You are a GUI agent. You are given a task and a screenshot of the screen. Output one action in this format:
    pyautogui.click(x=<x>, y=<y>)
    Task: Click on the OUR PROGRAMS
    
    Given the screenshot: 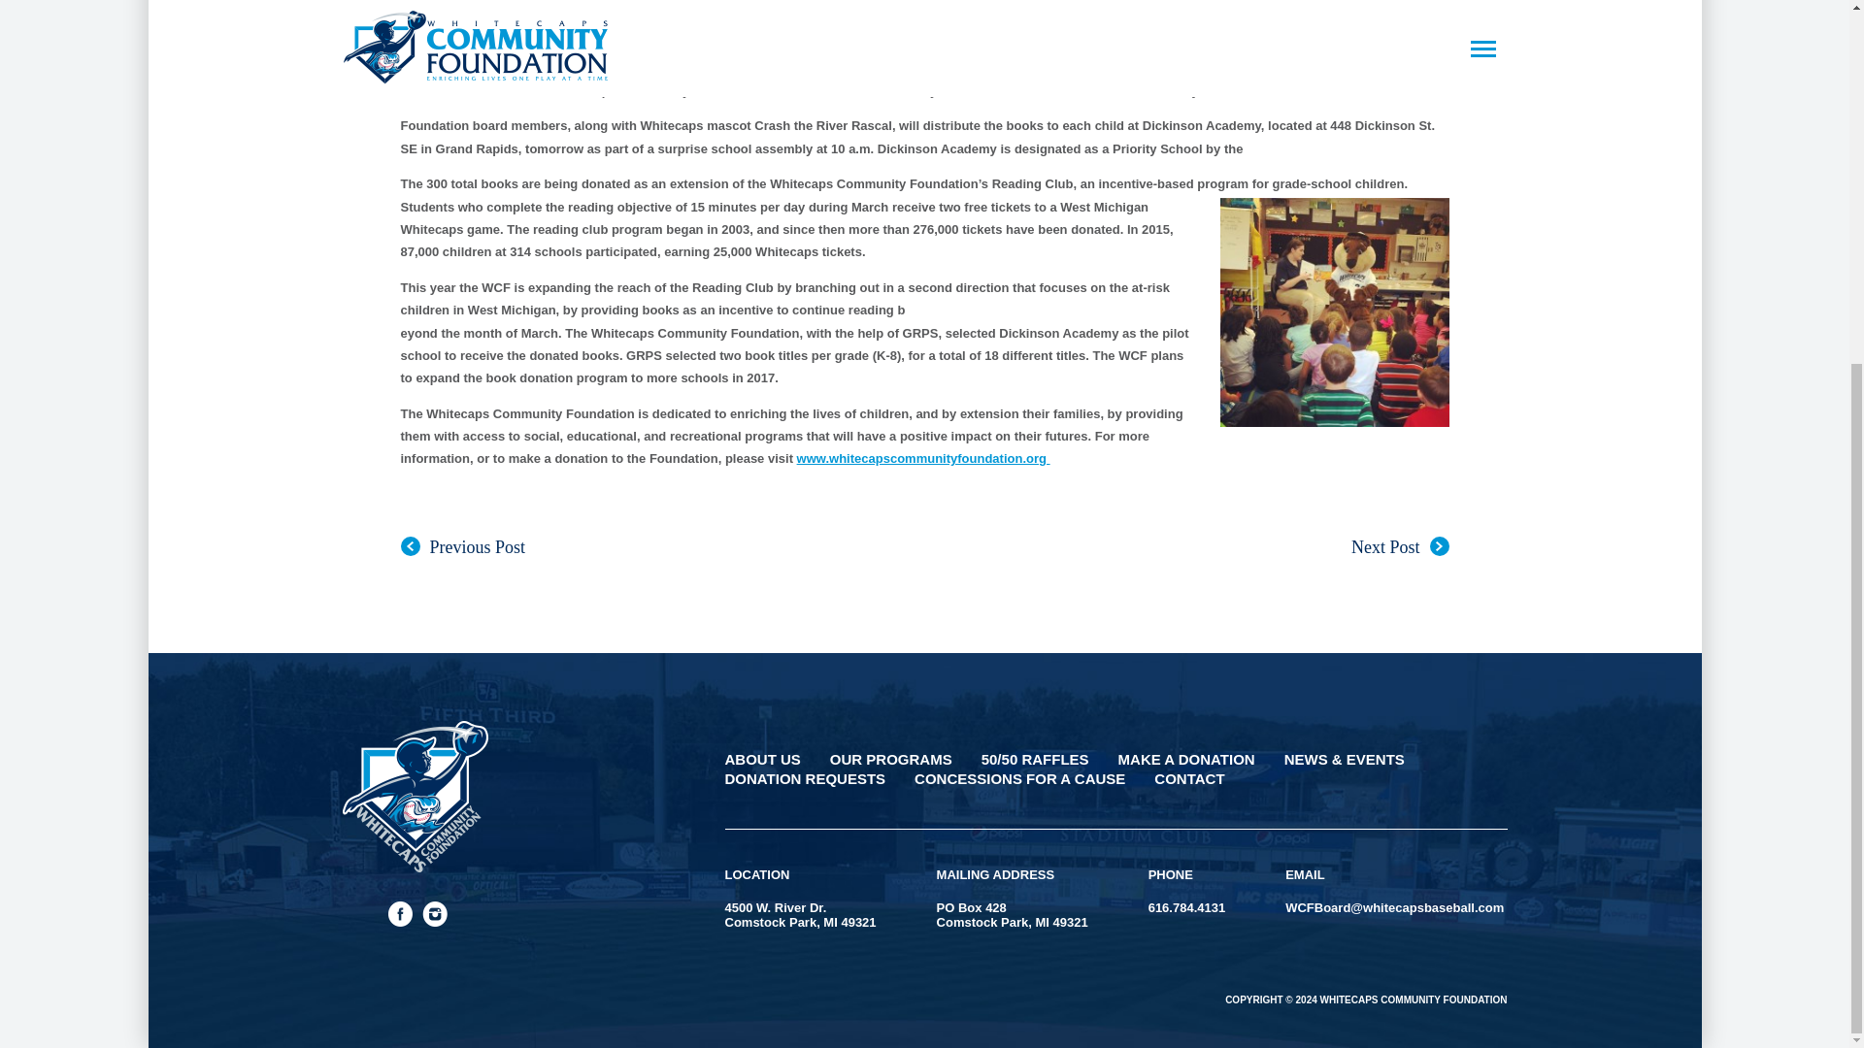 What is the action you would take?
    pyautogui.click(x=891, y=759)
    